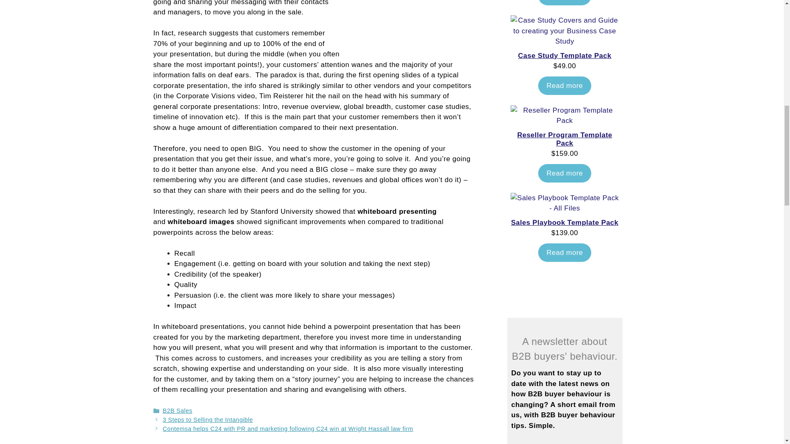 The image size is (790, 444). I want to click on Previous, so click(207, 420).